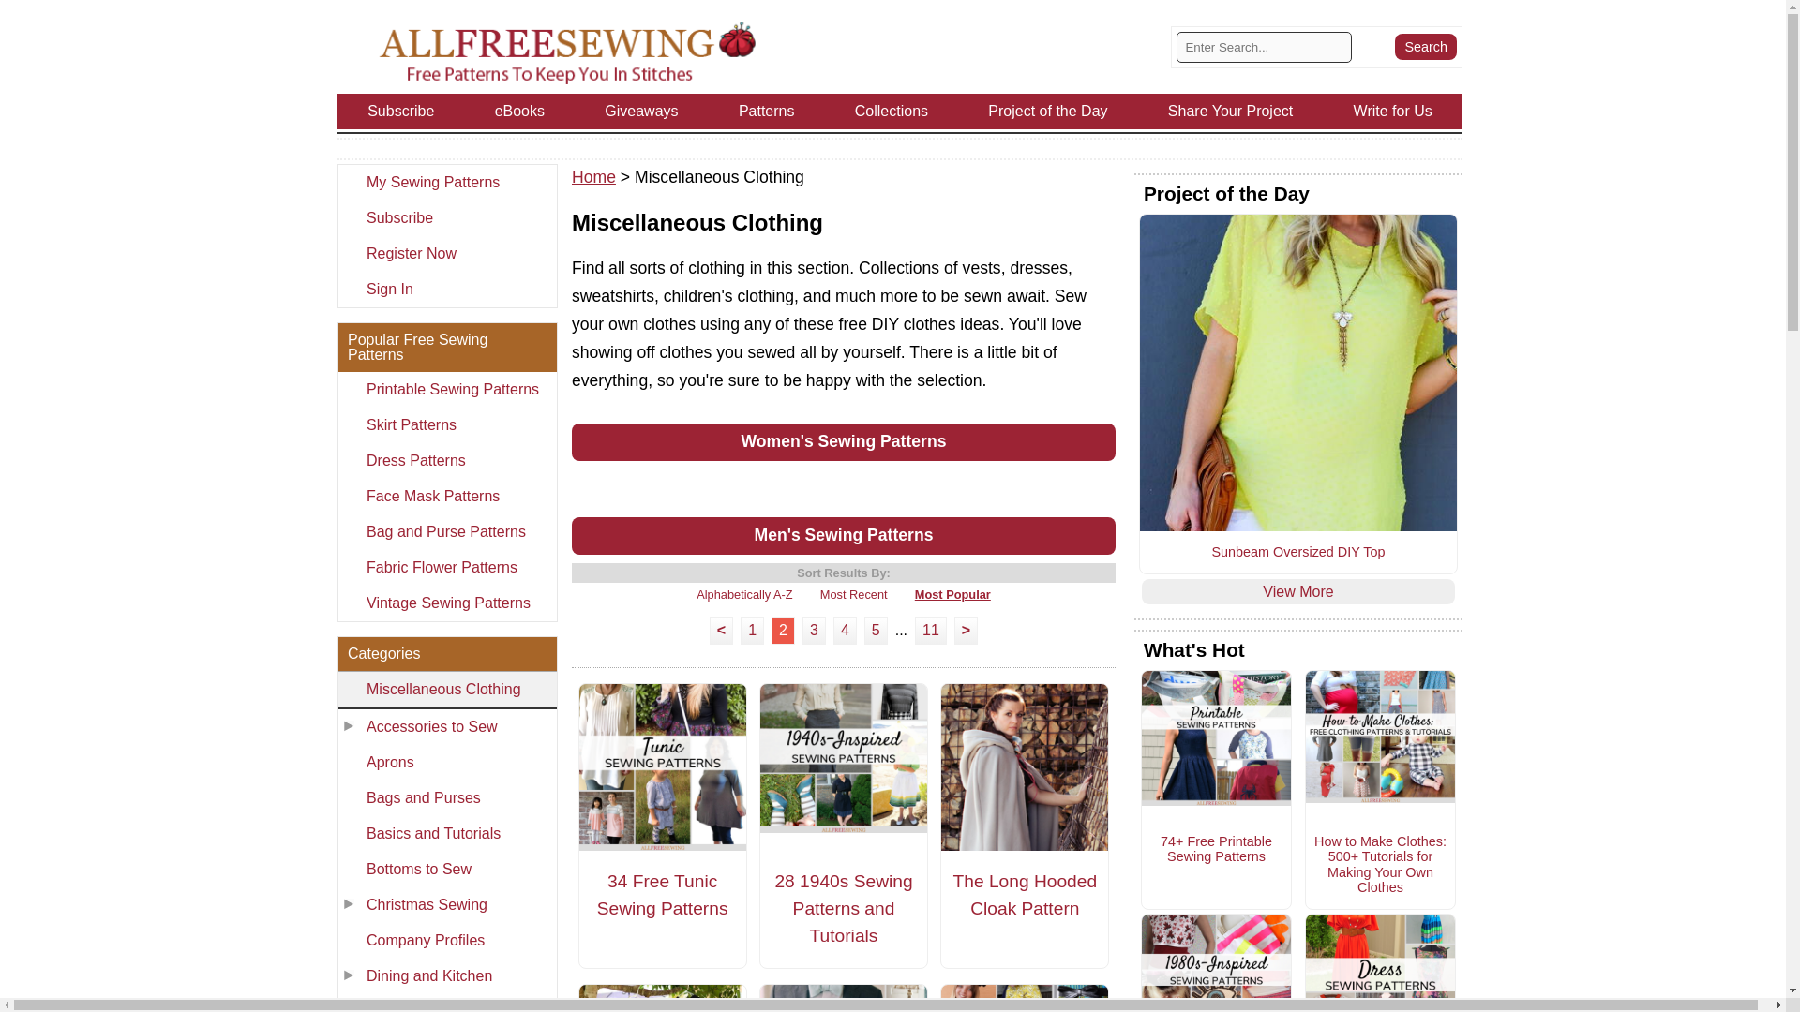 This screenshot has width=1800, height=1012. Describe the element at coordinates (1425, 46) in the screenshot. I see `Search` at that location.